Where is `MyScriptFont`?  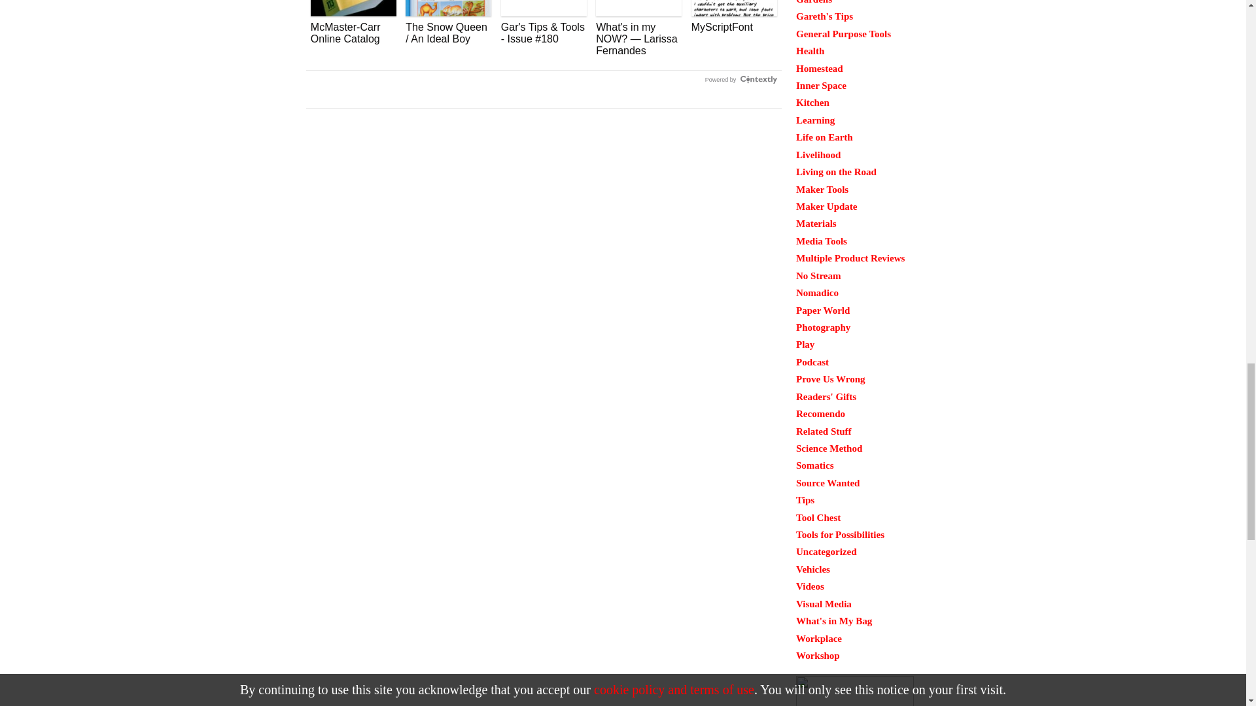 MyScriptFont is located at coordinates (734, 16).